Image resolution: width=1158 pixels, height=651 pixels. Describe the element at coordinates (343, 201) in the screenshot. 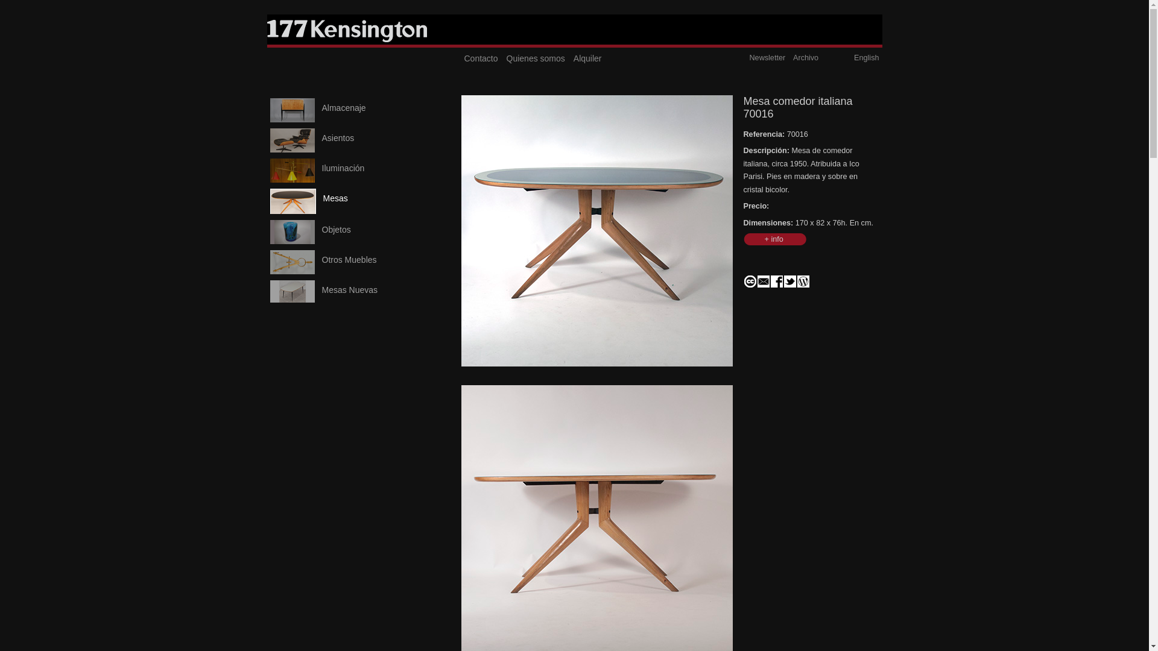

I see `Mesas` at that location.